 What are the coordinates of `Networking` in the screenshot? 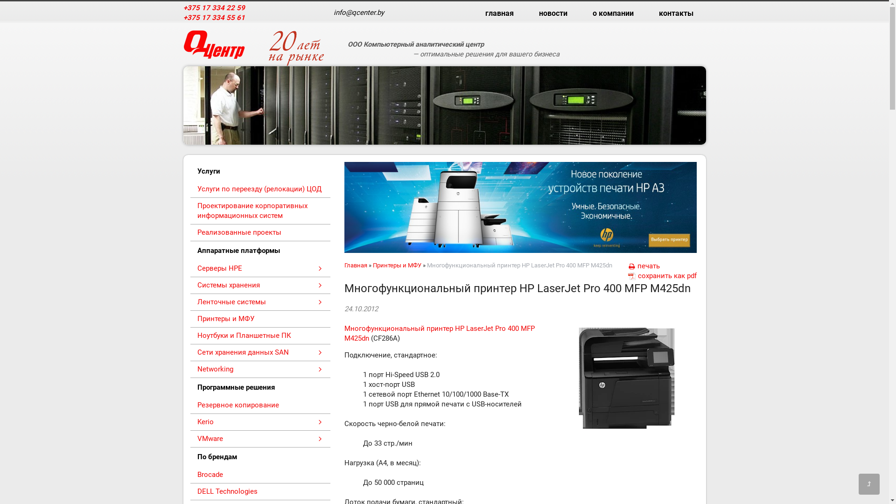 It's located at (260, 370).